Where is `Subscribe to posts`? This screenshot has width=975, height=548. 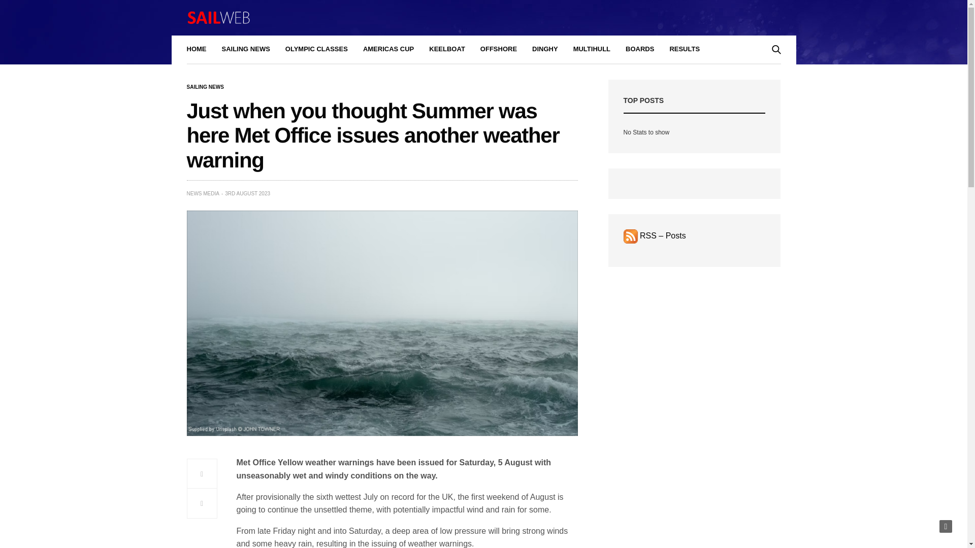 Subscribe to posts is located at coordinates (655, 235).